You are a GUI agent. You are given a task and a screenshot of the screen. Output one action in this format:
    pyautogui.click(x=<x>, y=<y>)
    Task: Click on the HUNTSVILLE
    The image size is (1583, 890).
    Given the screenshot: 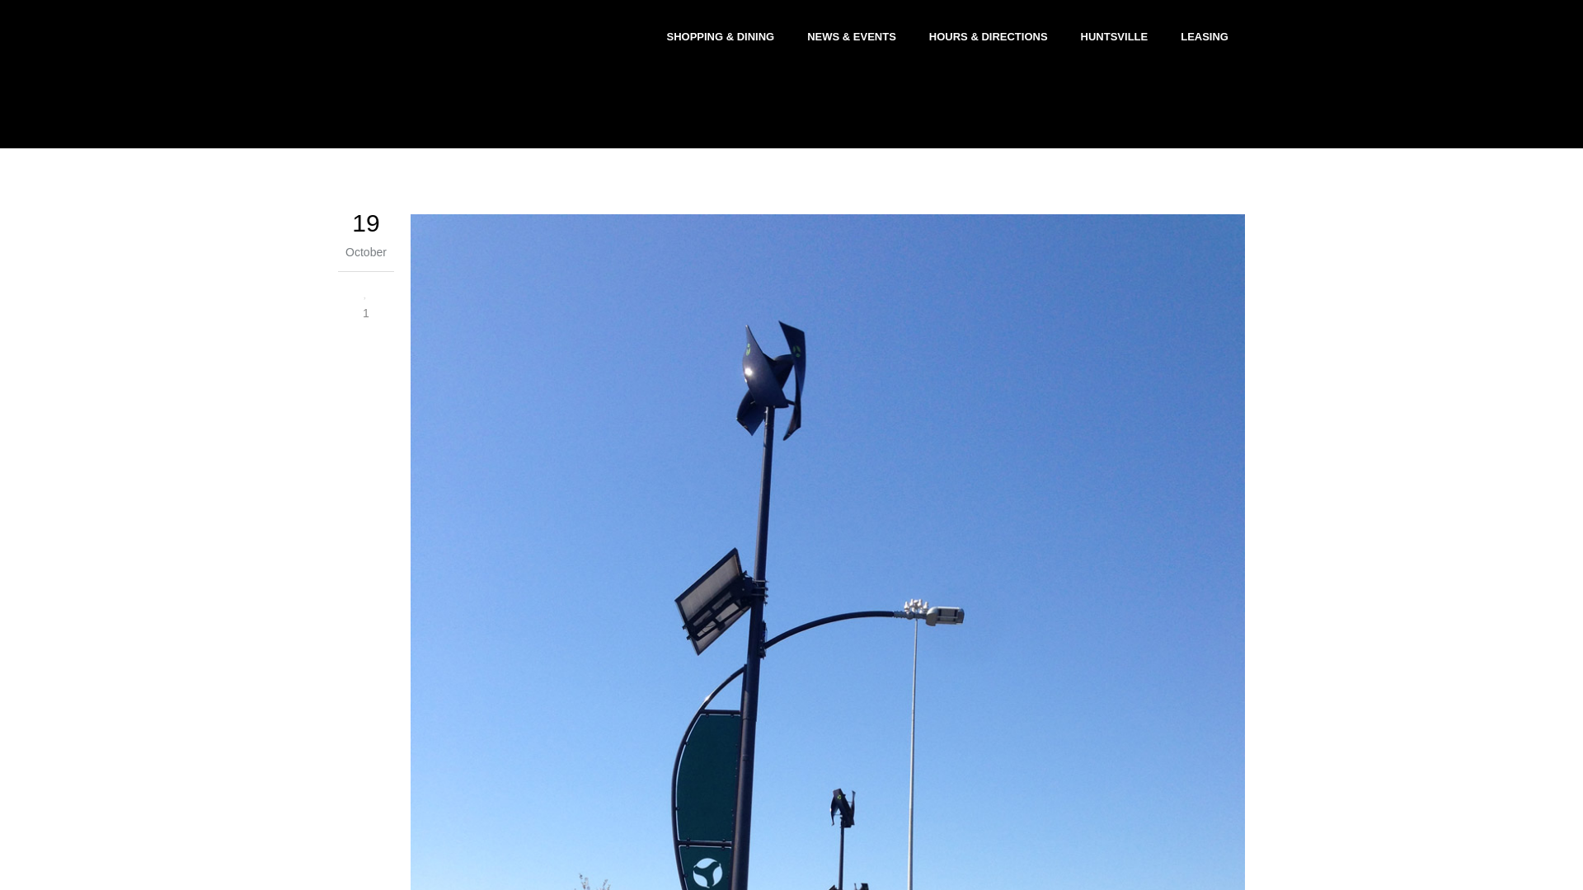 What is the action you would take?
    pyautogui.click(x=1115, y=36)
    